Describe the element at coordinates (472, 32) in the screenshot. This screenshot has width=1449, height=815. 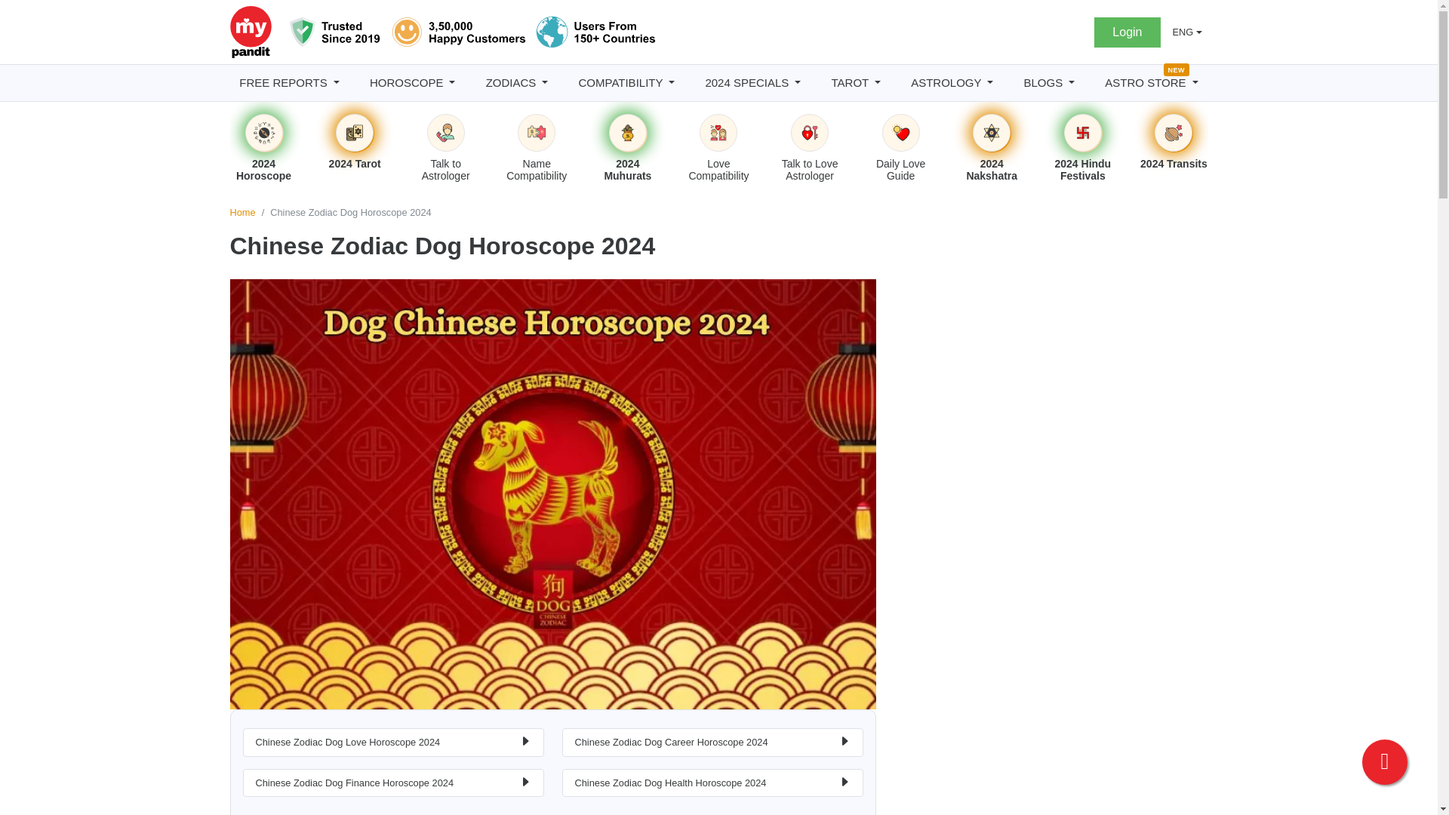
I see `MyPandit` at that location.